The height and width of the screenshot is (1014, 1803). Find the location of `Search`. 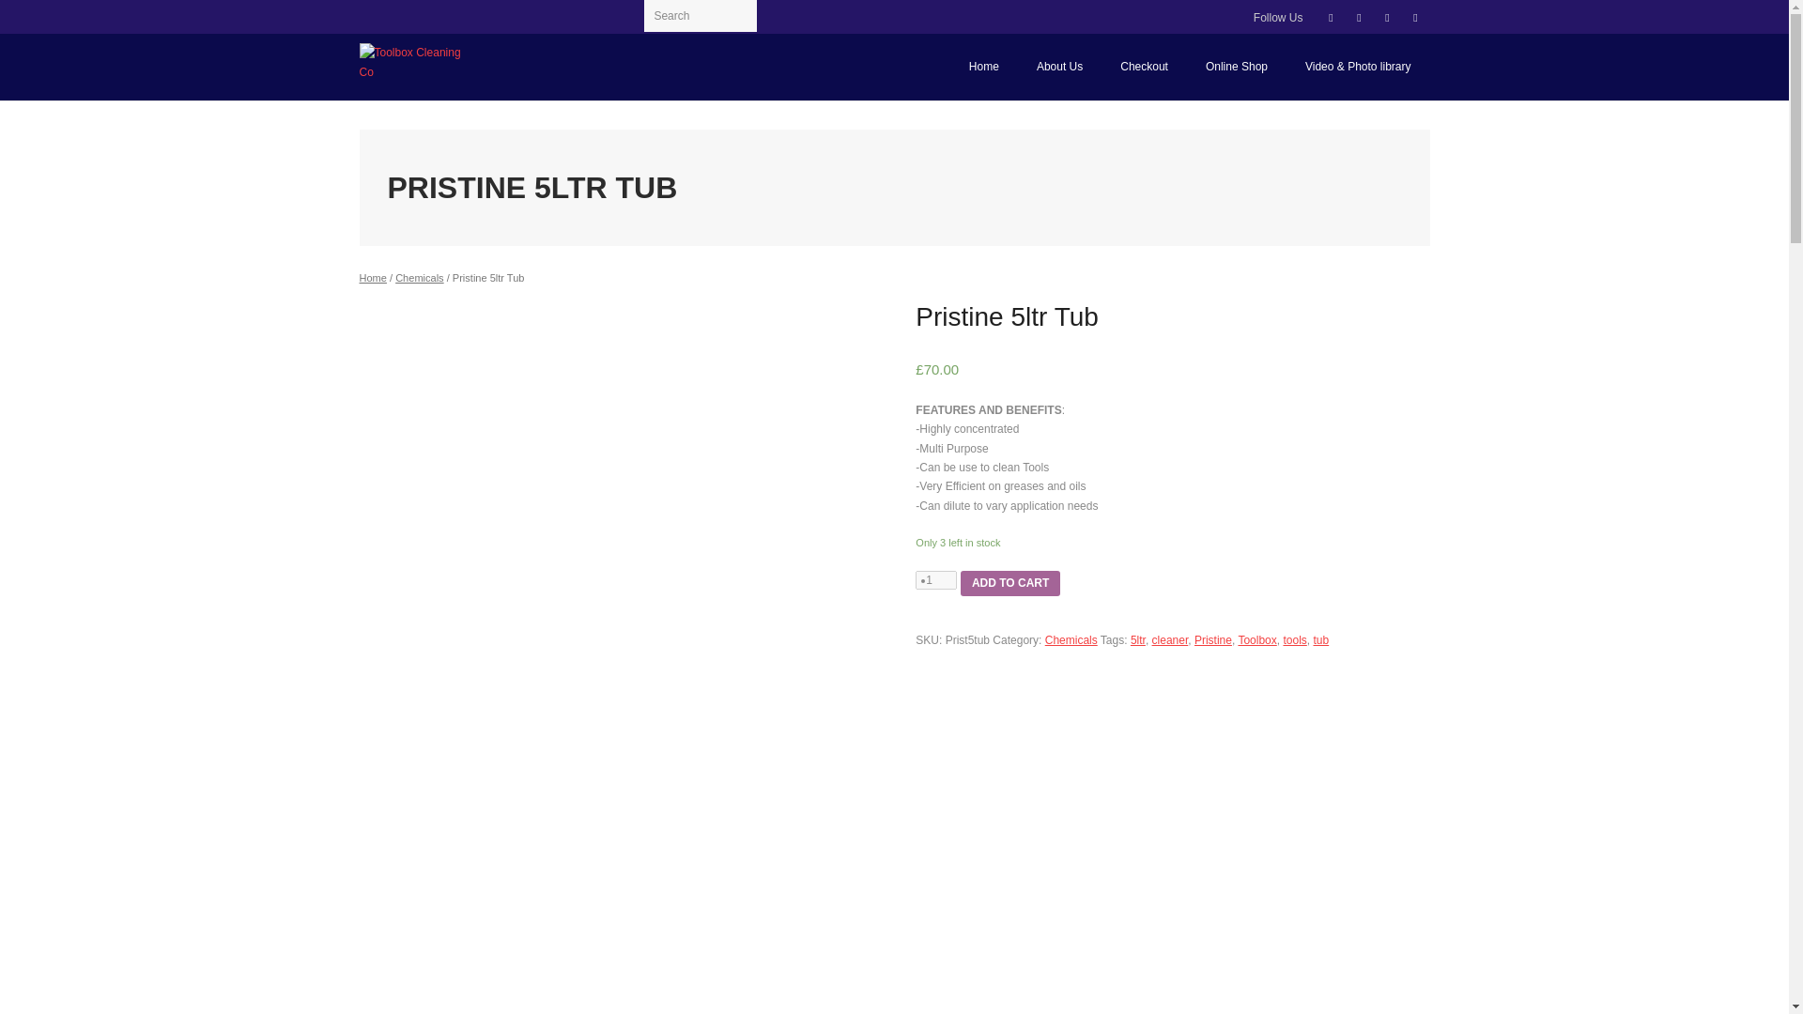

Search is located at coordinates (38, 15).